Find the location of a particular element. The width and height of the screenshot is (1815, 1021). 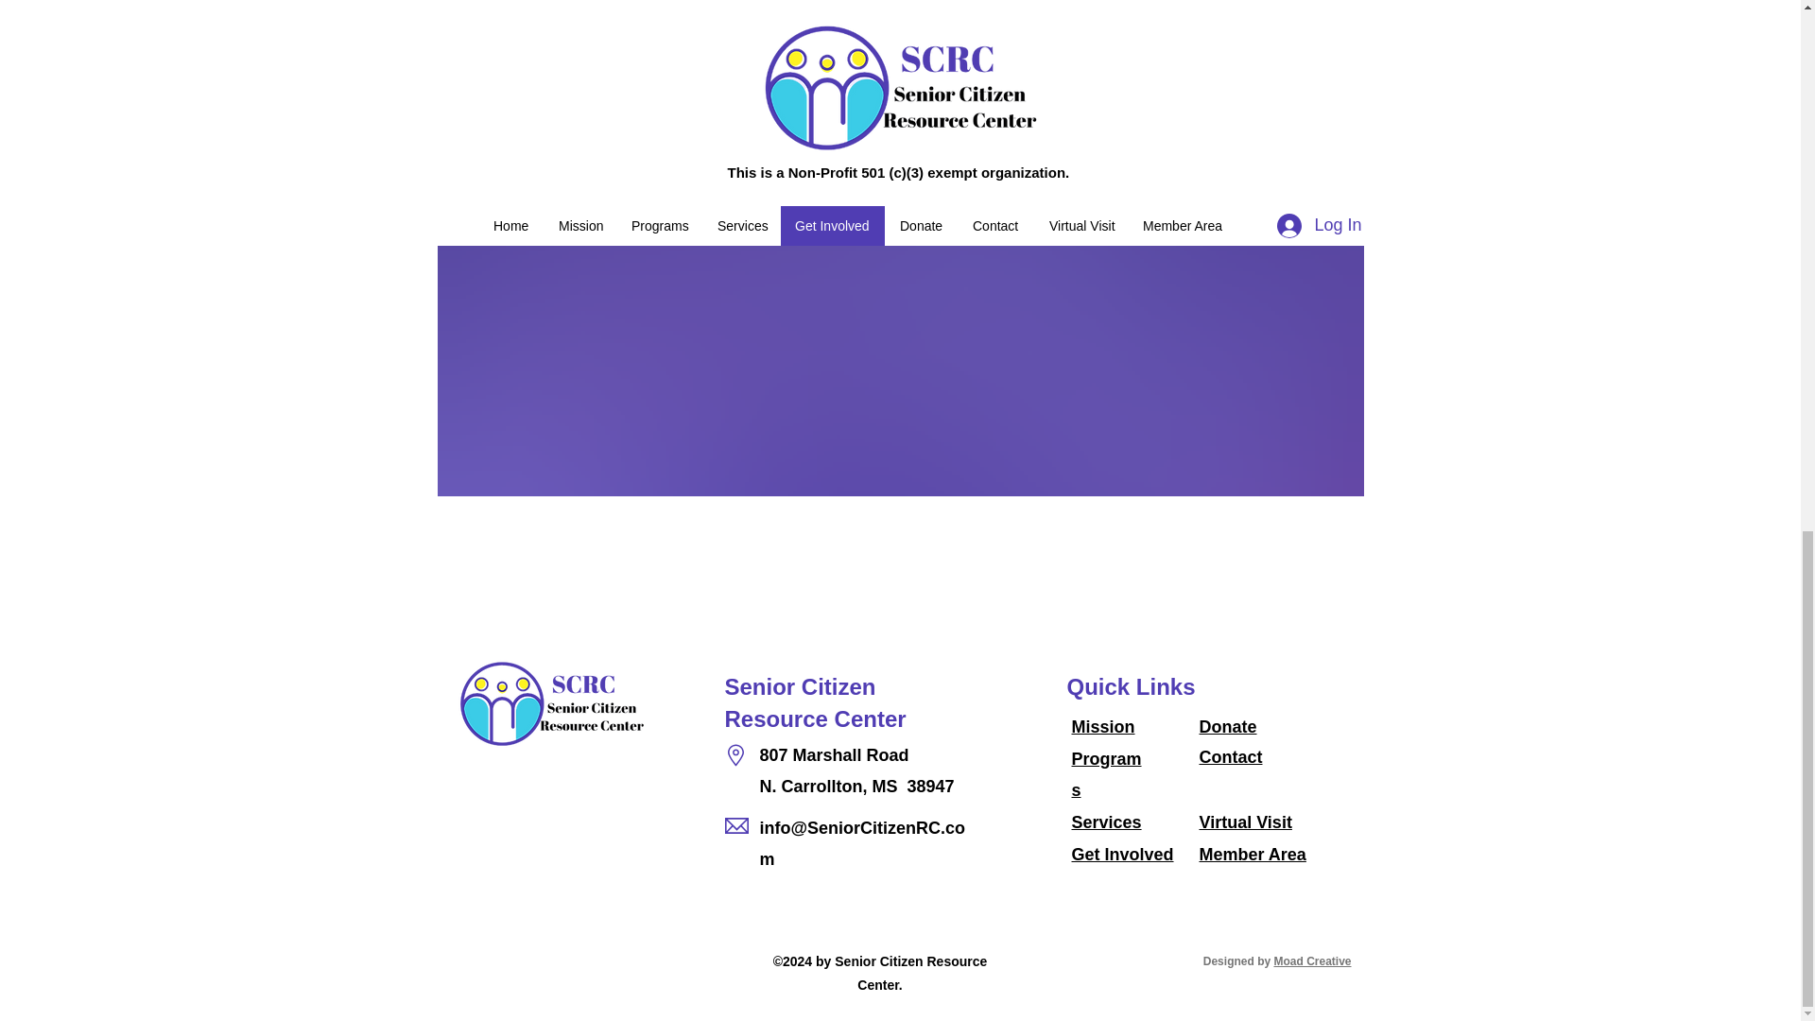

Mission is located at coordinates (1104, 726).